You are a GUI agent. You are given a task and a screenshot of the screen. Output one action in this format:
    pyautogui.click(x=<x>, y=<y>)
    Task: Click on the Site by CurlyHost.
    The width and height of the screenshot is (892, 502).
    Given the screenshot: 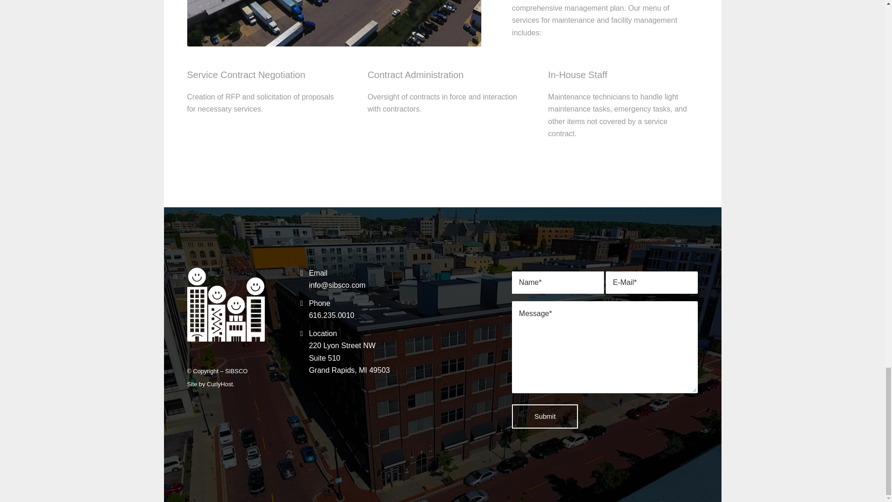 What is the action you would take?
    pyautogui.click(x=236, y=371)
    